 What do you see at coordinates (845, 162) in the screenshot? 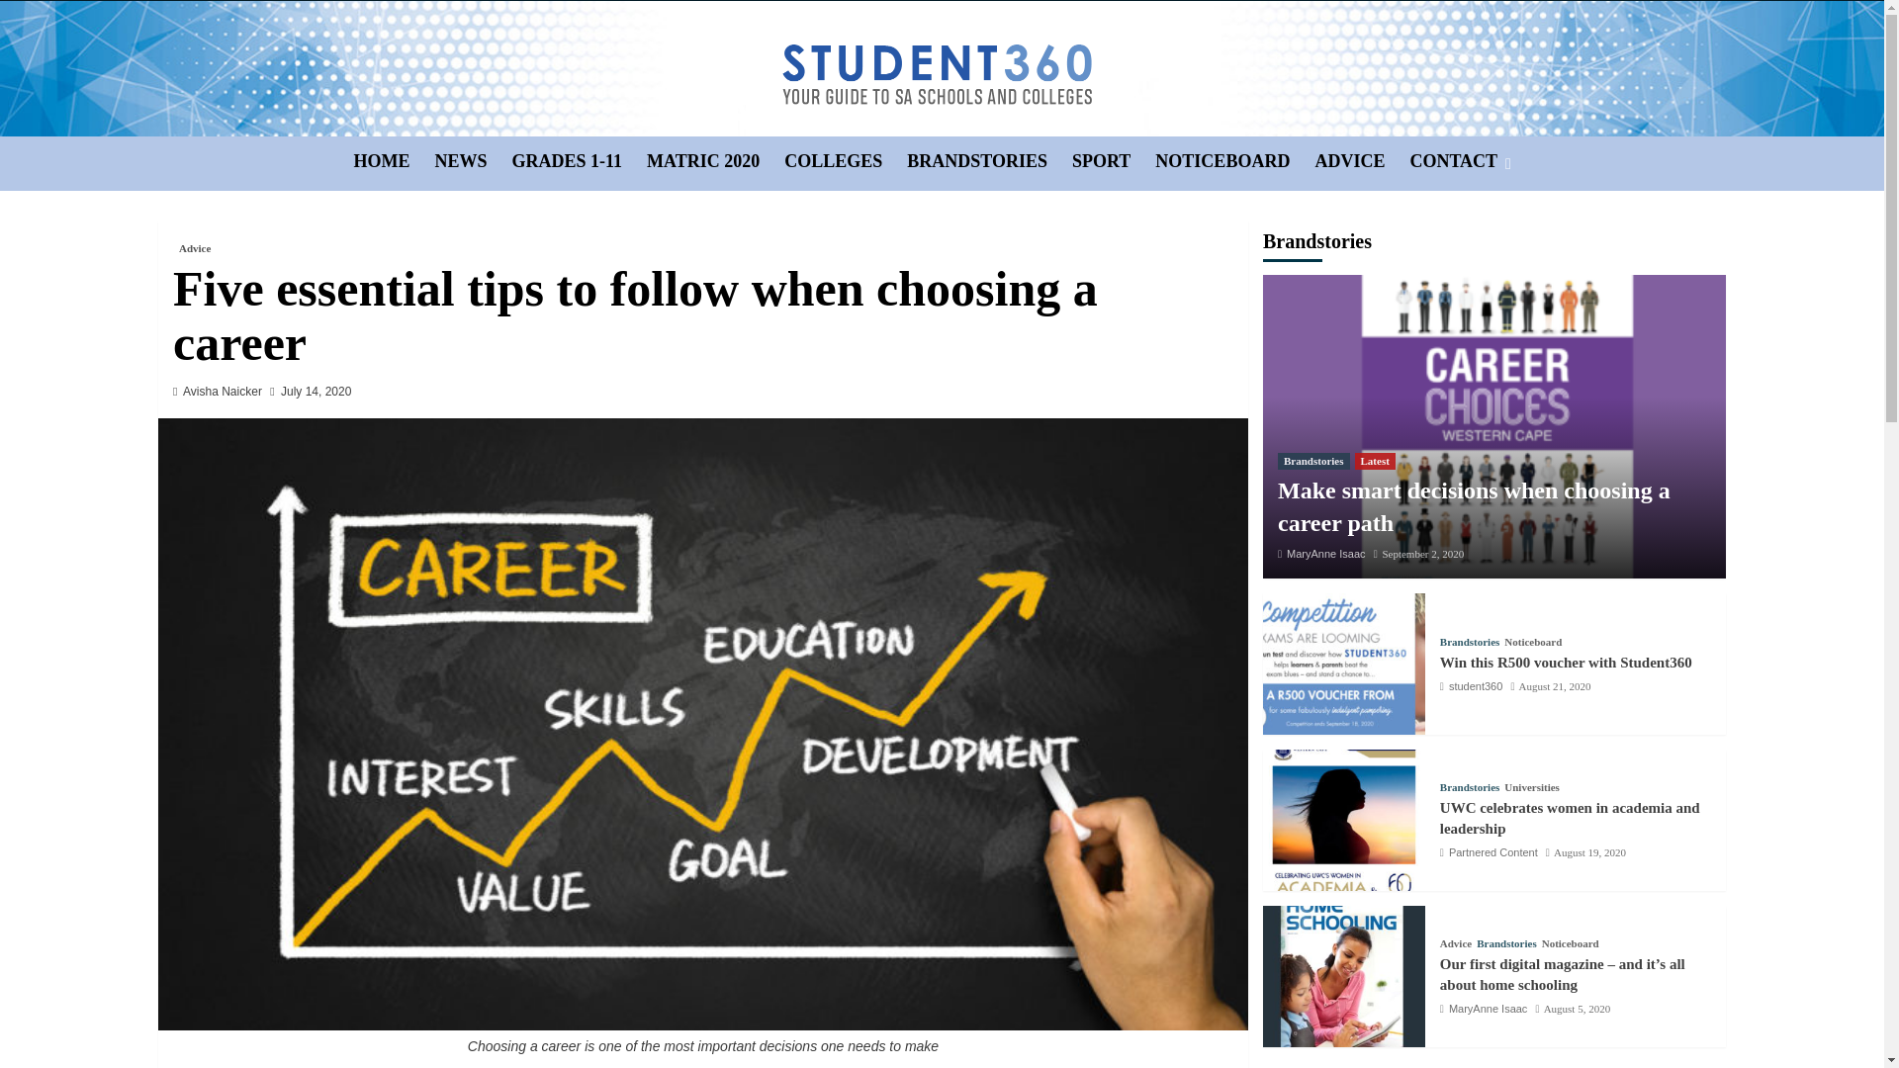
I see `COLLEGES` at bounding box center [845, 162].